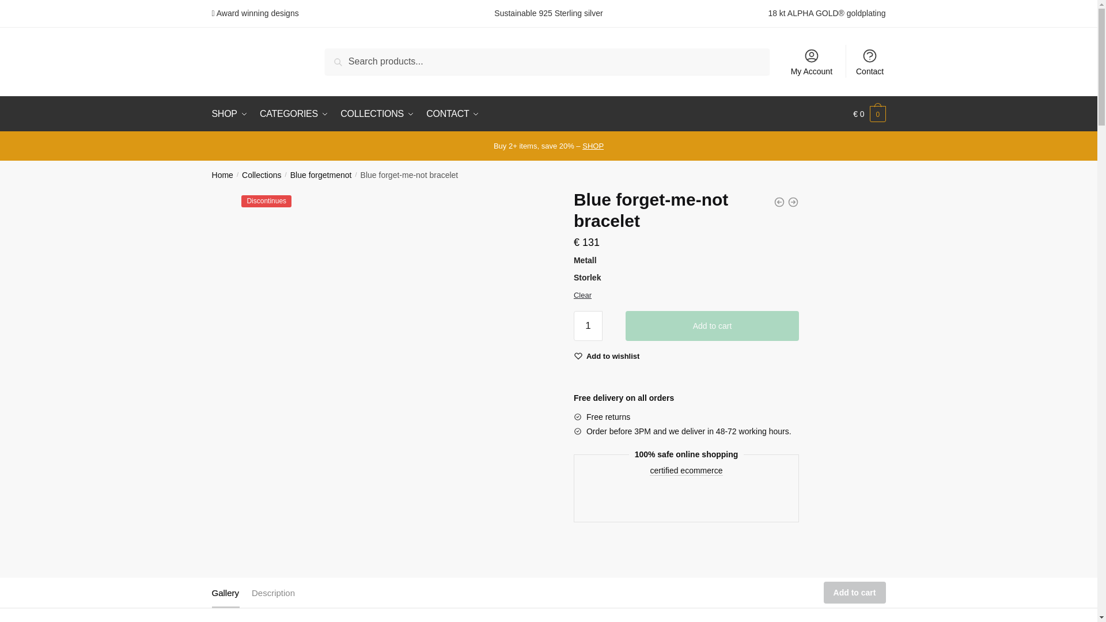 The height and width of the screenshot is (622, 1106). I want to click on Contact, so click(870, 61).